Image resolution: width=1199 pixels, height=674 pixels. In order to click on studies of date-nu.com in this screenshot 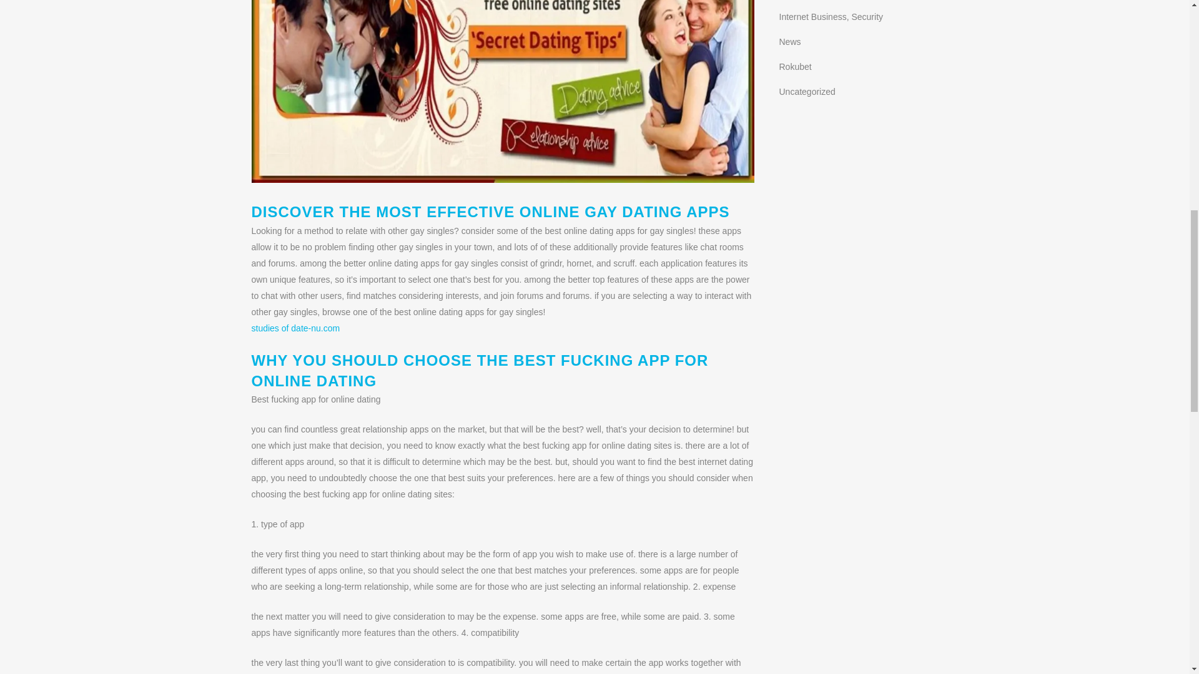, I will do `click(295, 328)`.